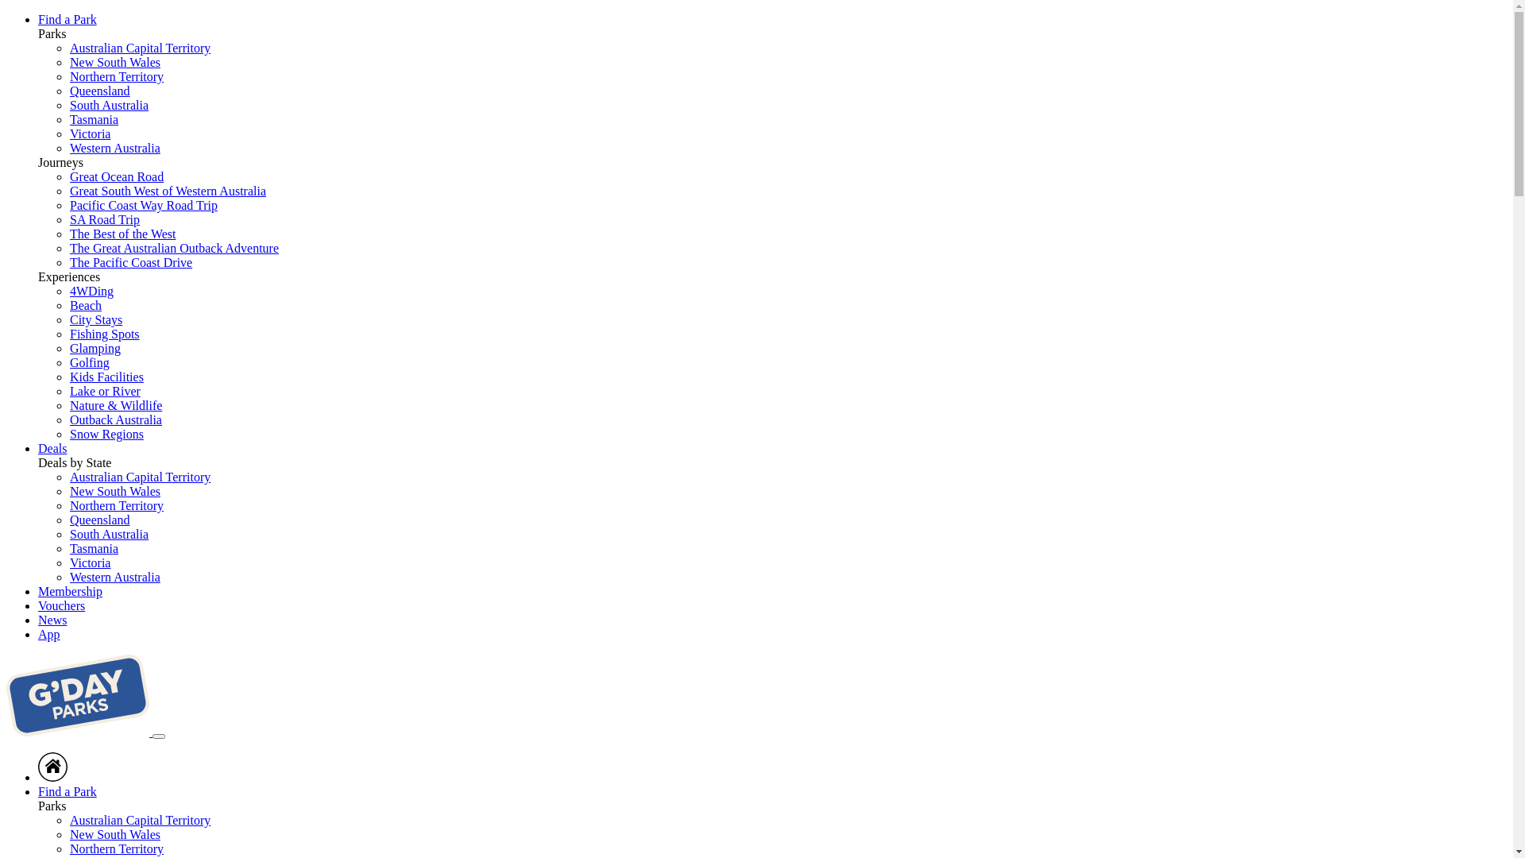 The width and height of the screenshot is (1525, 858). What do you see at coordinates (90, 362) in the screenshot?
I see `Golfing` at bounding box center [90, 362].